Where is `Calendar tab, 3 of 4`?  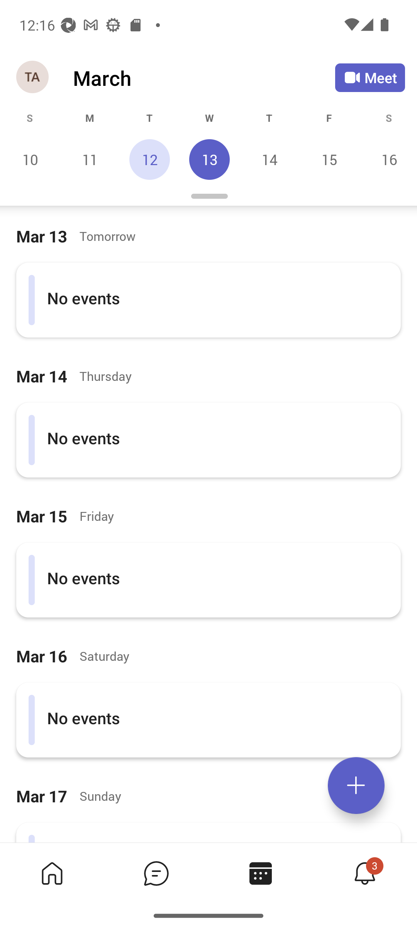 Calendar tab, 3 of 4 is located at coordinates (260, 873).